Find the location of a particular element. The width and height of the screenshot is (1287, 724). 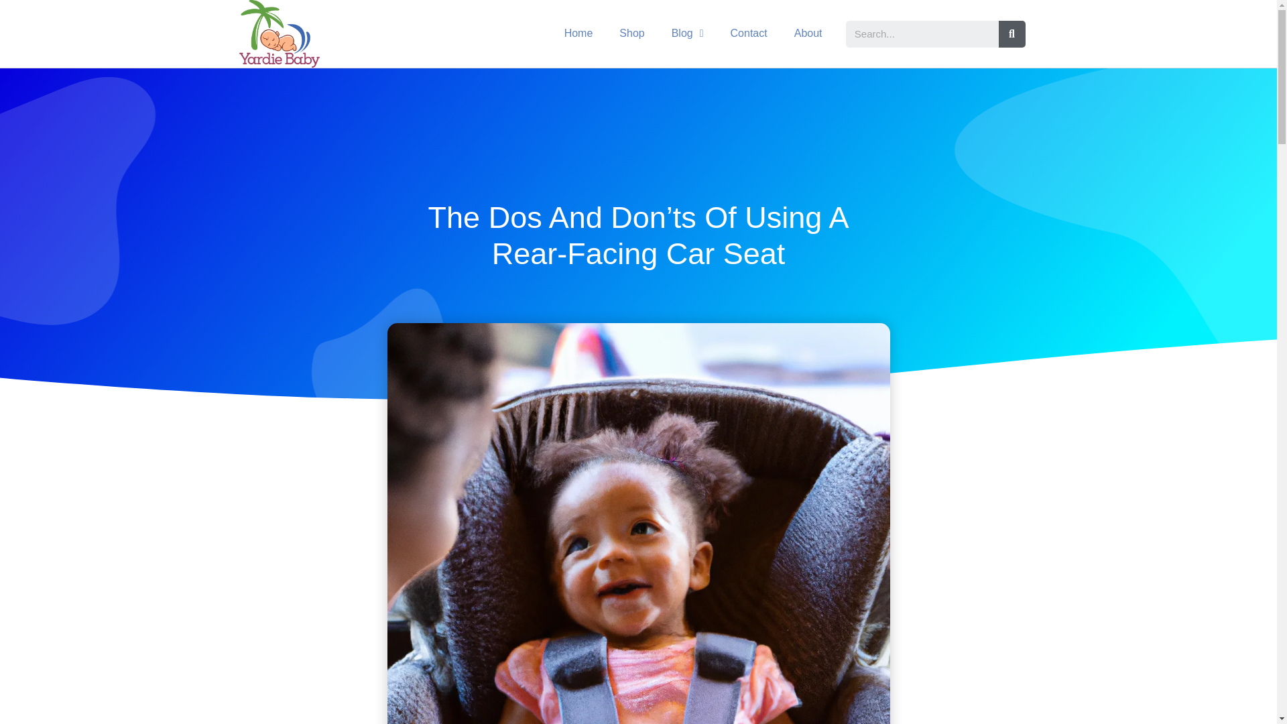

Search is located at coordinates (1012, 34).